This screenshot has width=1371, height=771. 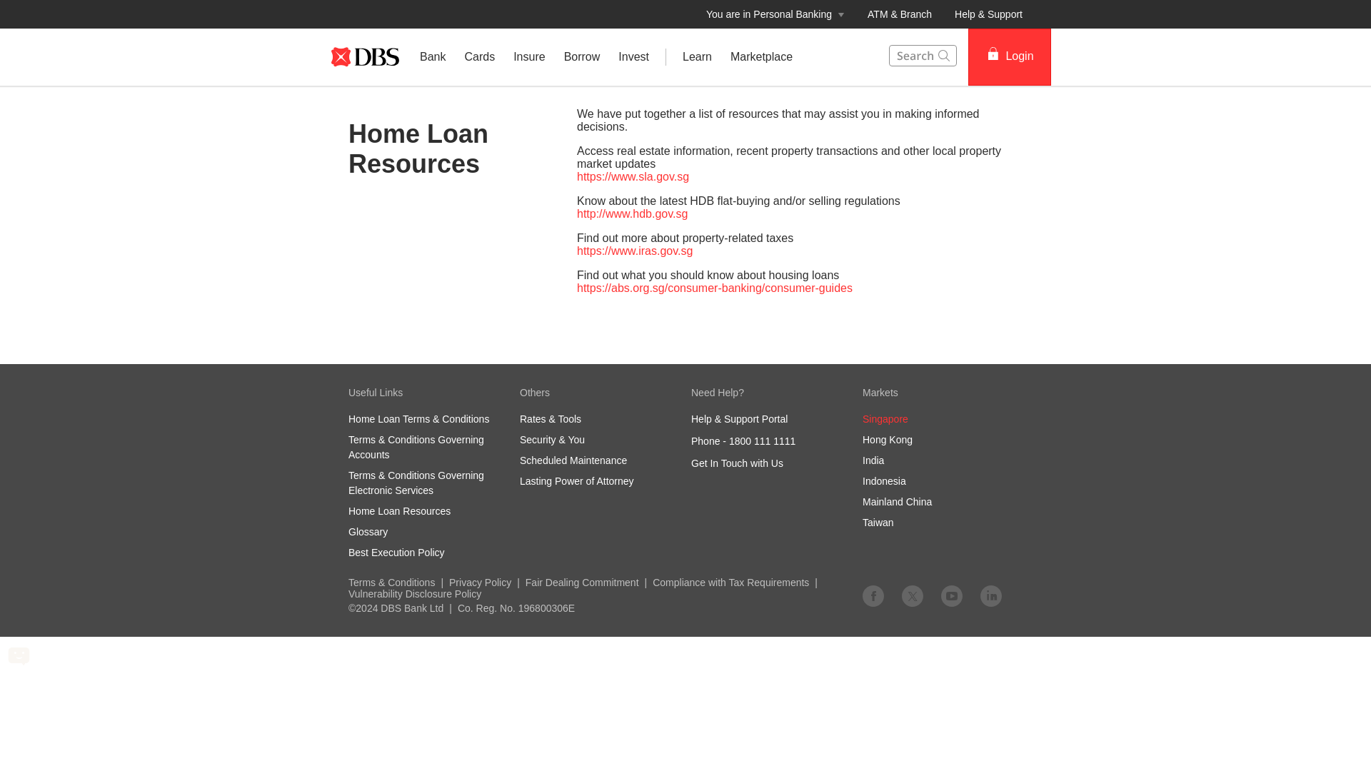 I want to click on Insure, so click(x=528, y=57).